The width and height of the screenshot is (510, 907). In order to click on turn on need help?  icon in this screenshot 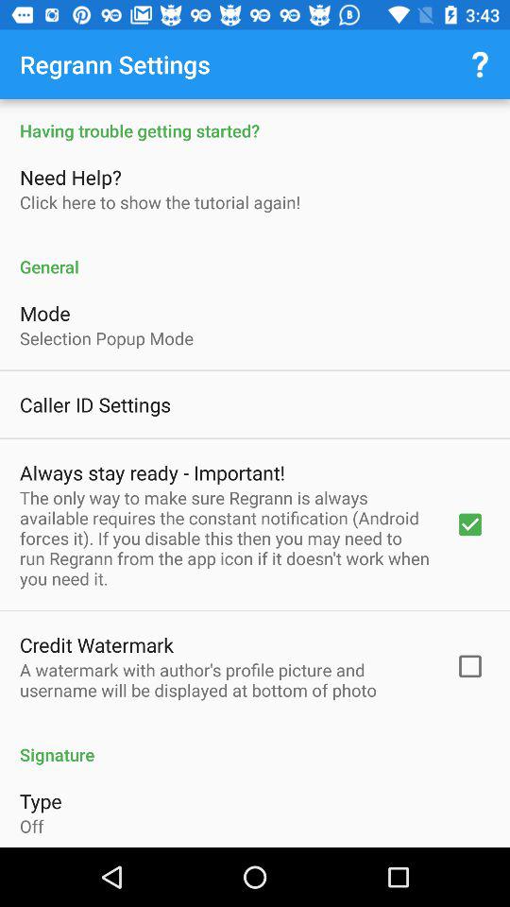, I will do `click(73, 177)`.